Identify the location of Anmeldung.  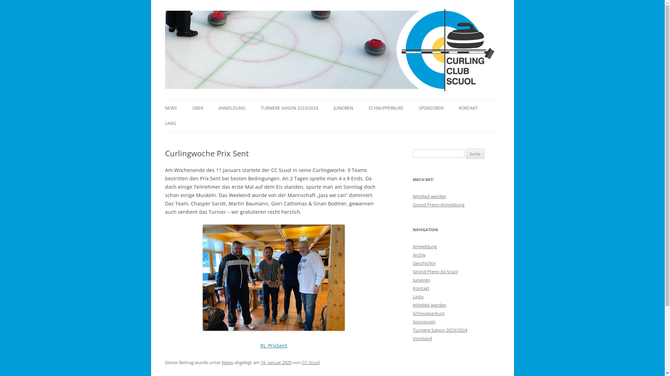
(424, 246).